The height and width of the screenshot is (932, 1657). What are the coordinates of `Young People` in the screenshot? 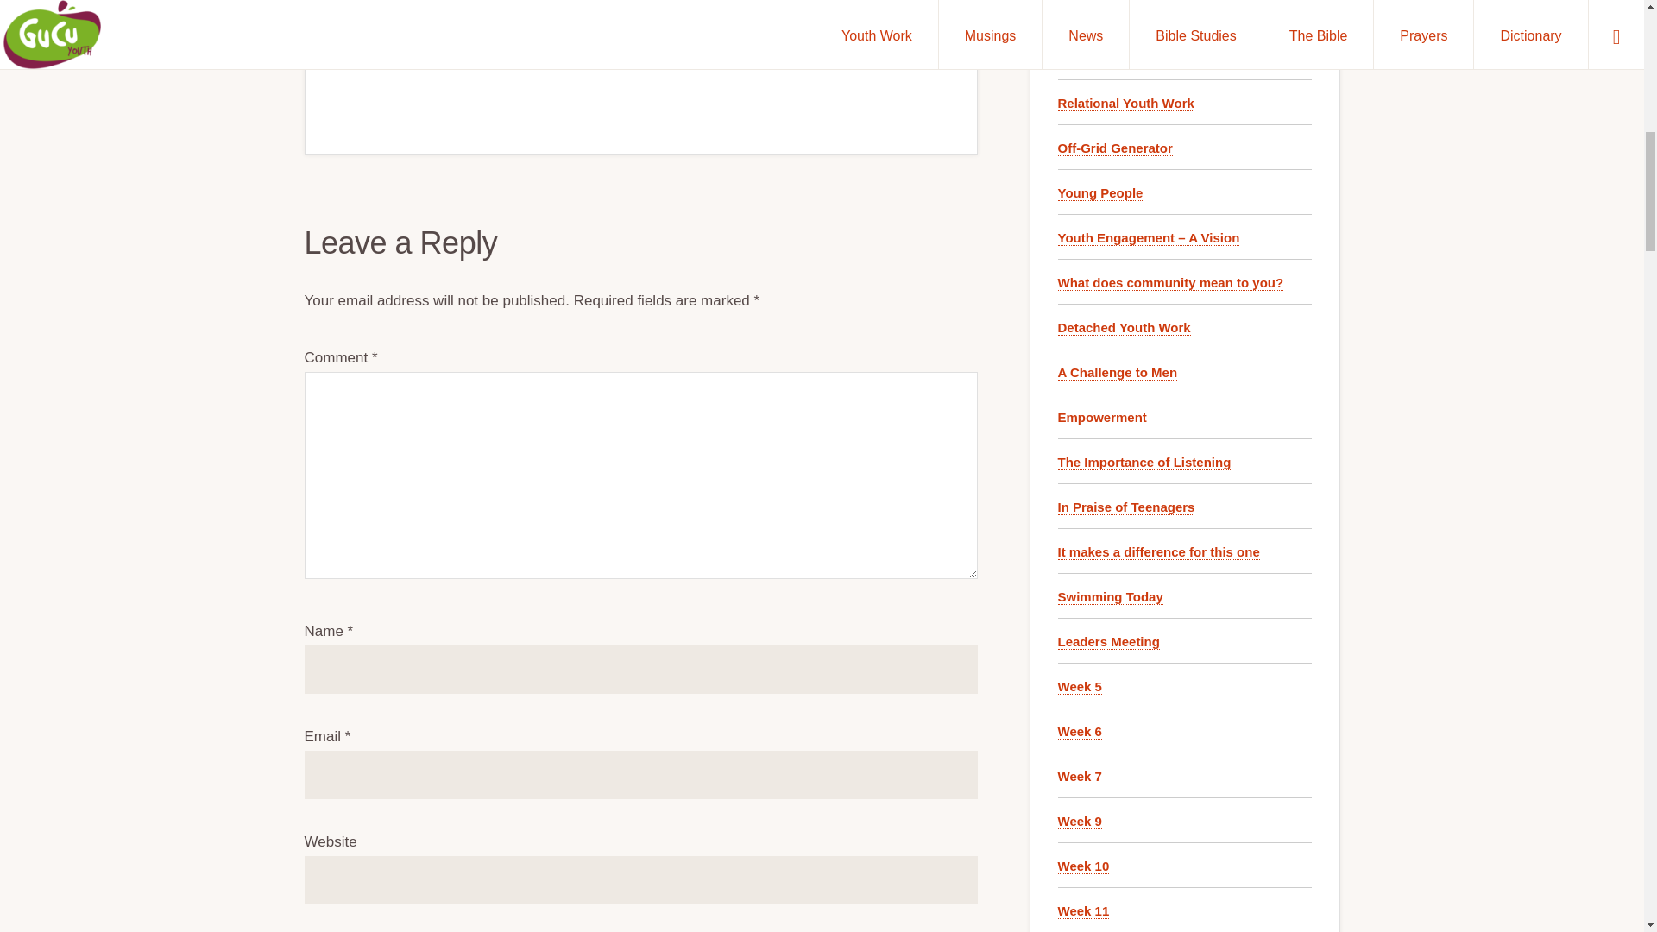 It's located at (1100, 193).